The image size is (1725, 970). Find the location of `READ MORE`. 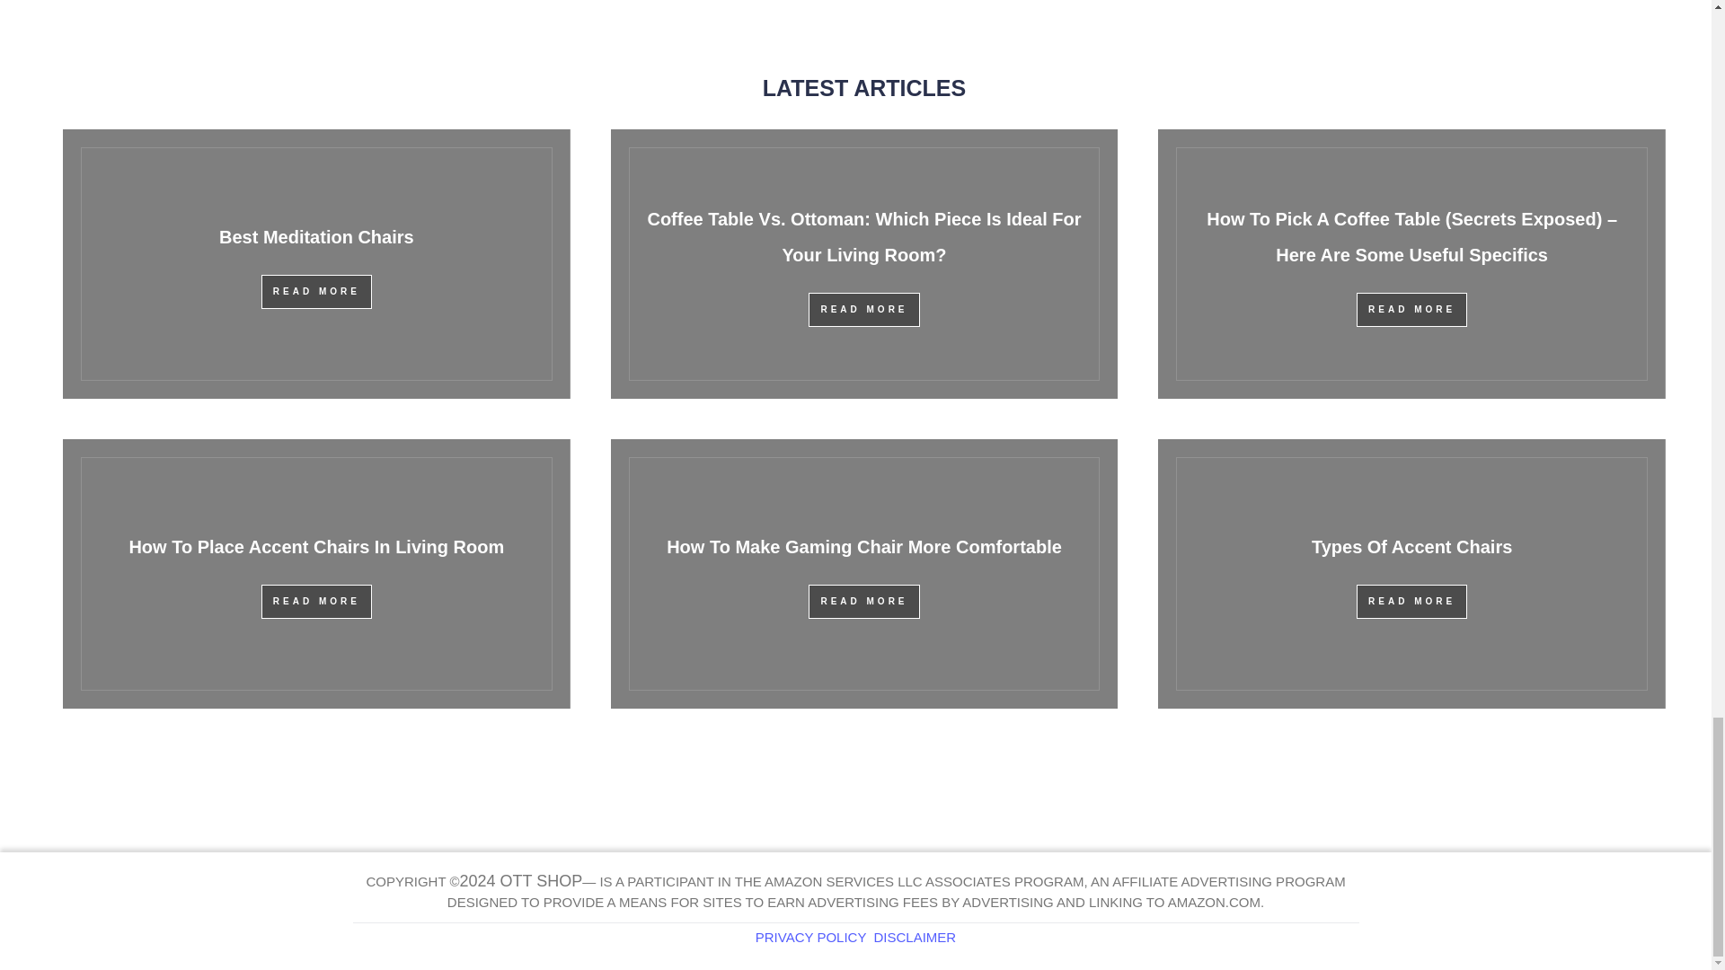

READ MORE is located at coordinates (1411, 602).